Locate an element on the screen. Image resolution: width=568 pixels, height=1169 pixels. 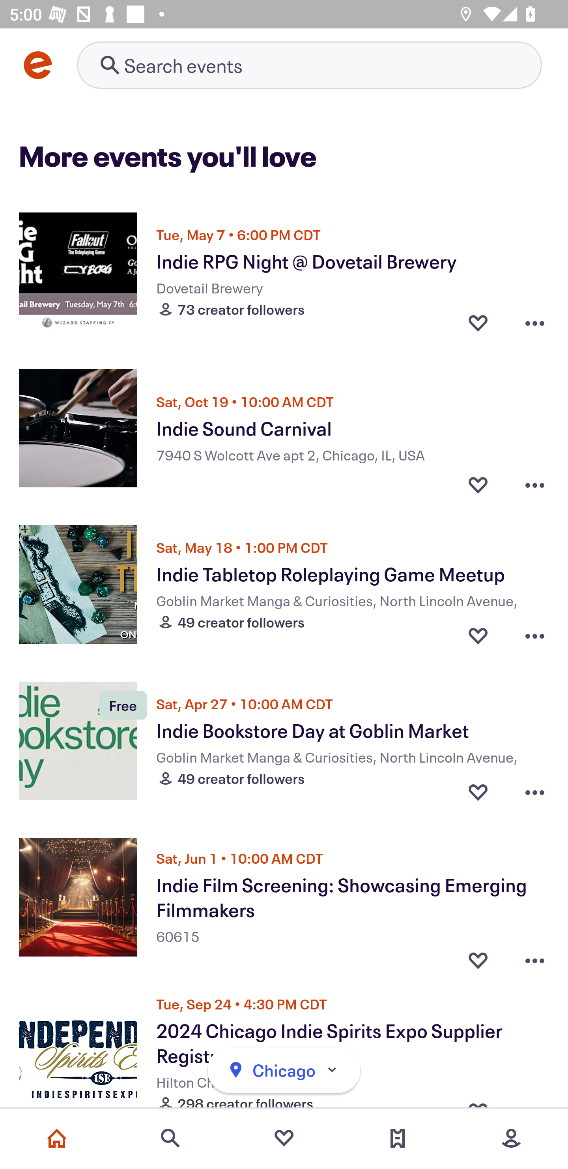
Favorite button is located at coordinates (478, 791).